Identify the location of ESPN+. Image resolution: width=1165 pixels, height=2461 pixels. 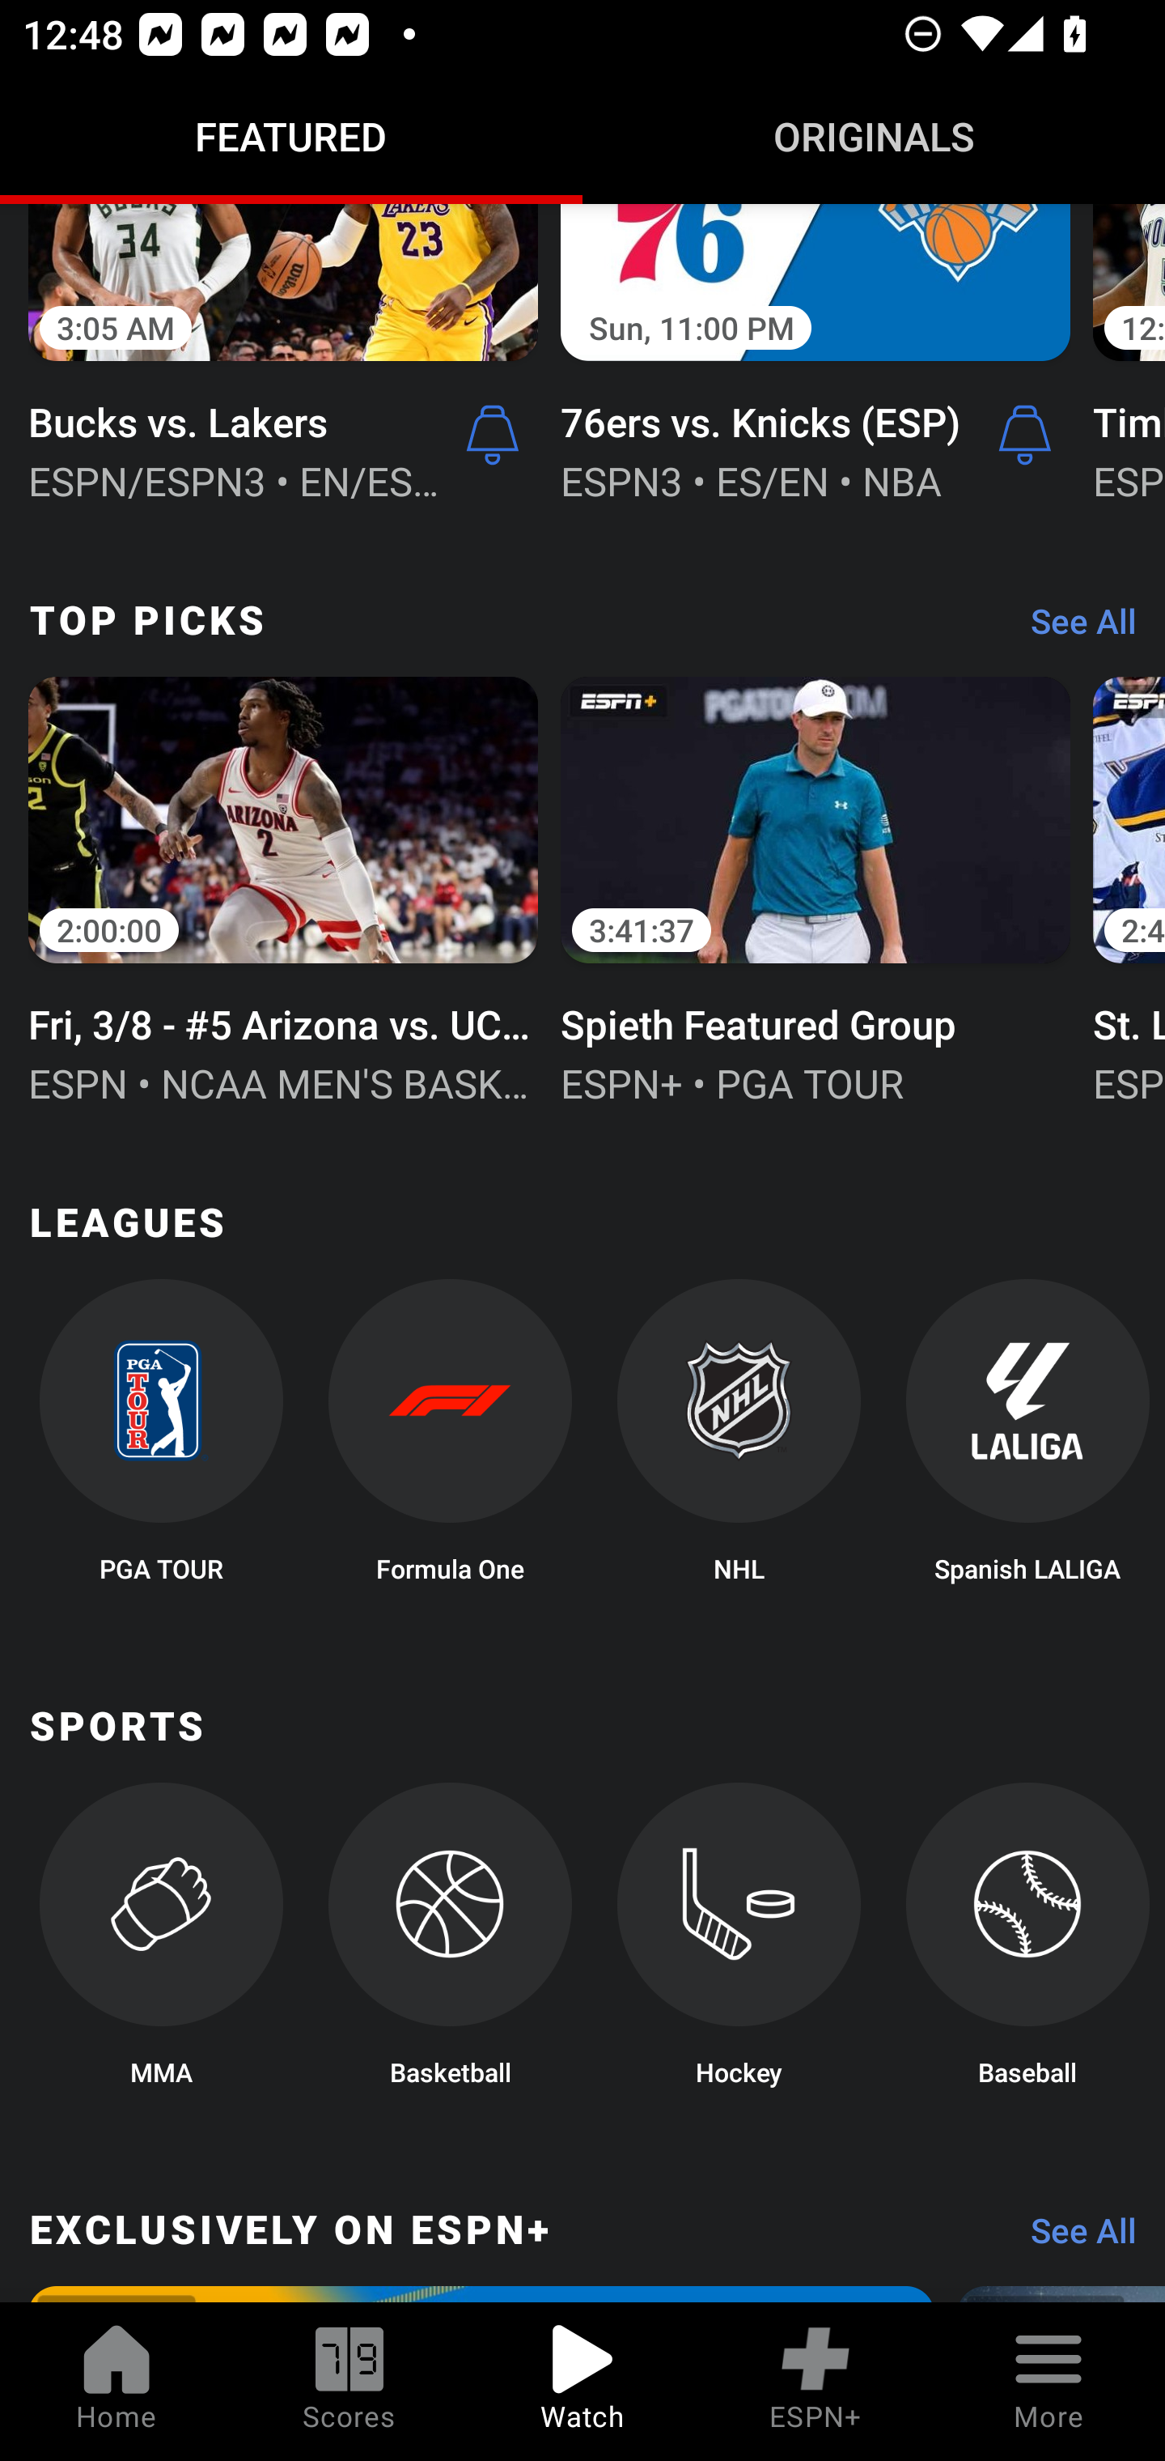
(815, 2382).